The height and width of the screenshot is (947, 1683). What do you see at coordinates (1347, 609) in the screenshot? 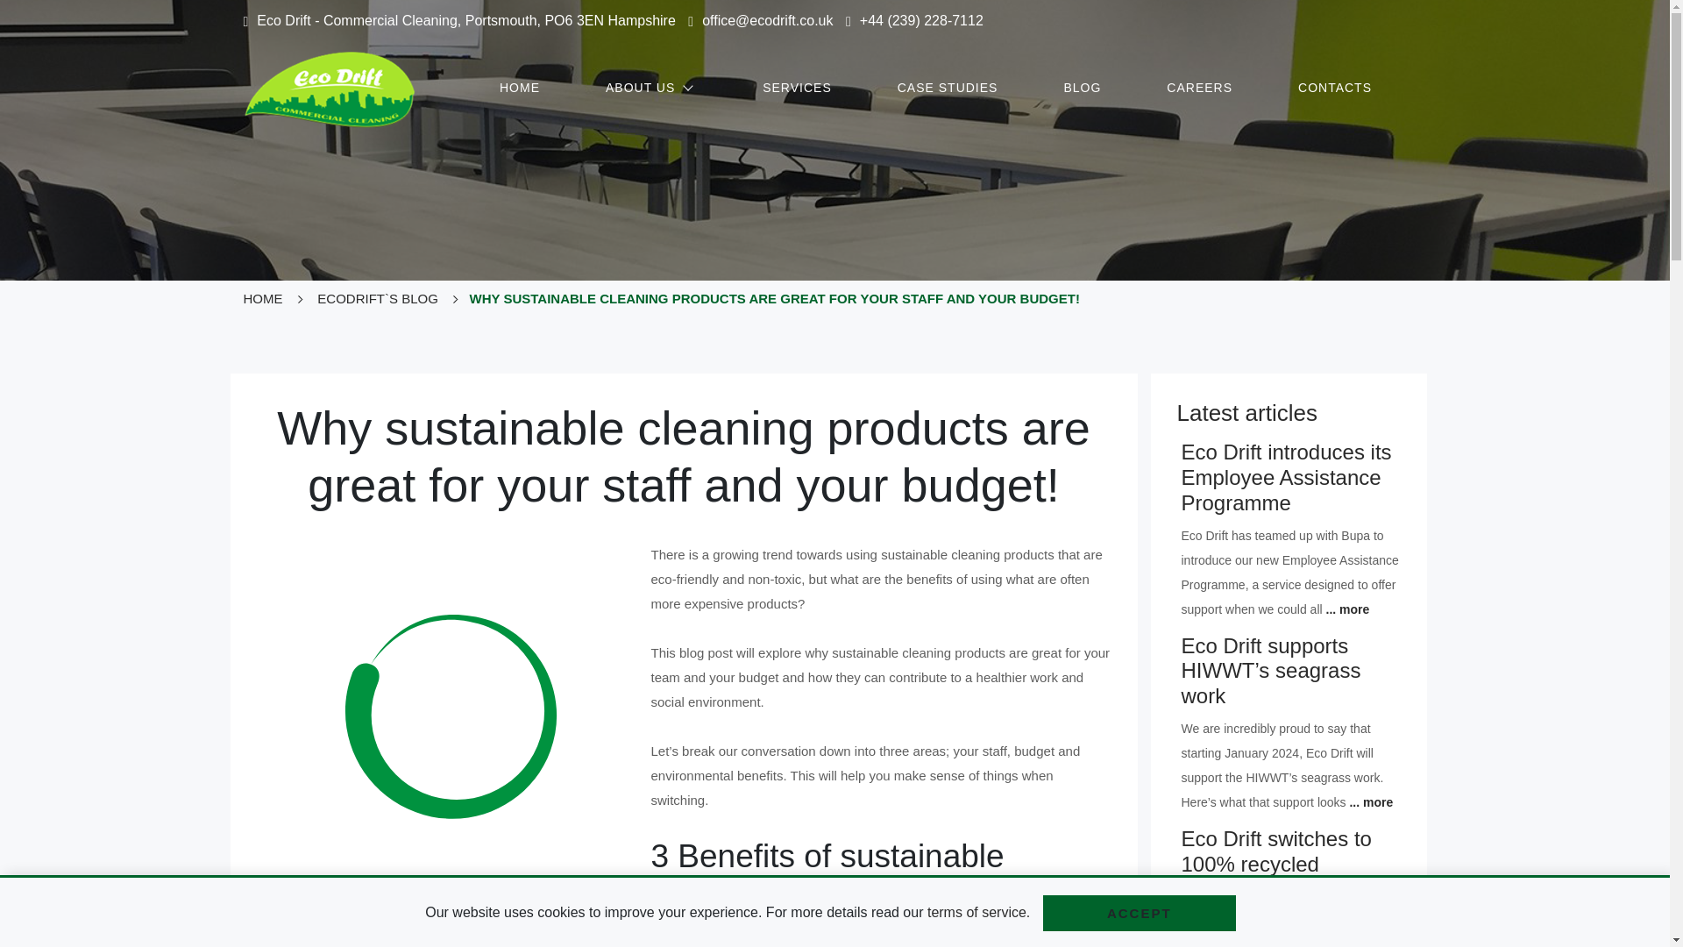
I see `... more` at bounding box center [1347, 609].